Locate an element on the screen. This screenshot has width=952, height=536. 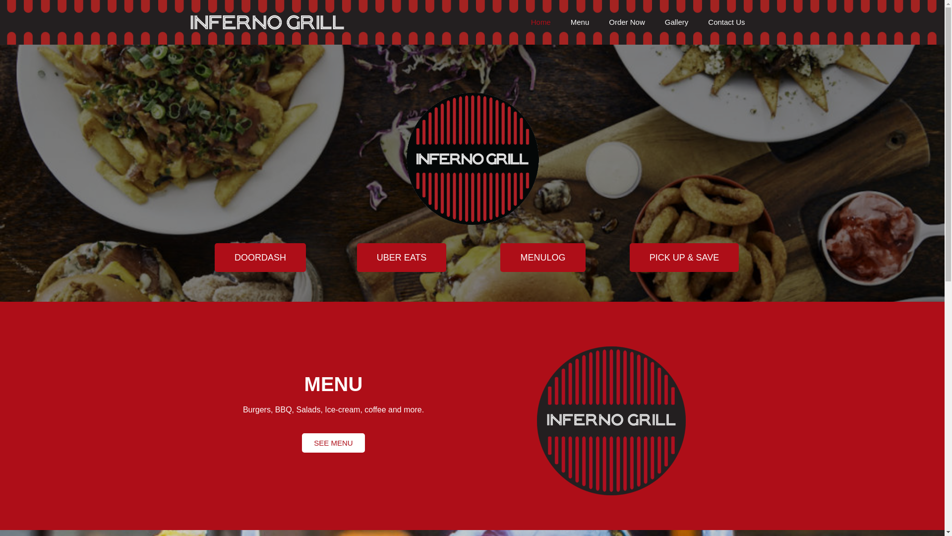
Home is located at coordinates (541, 22).